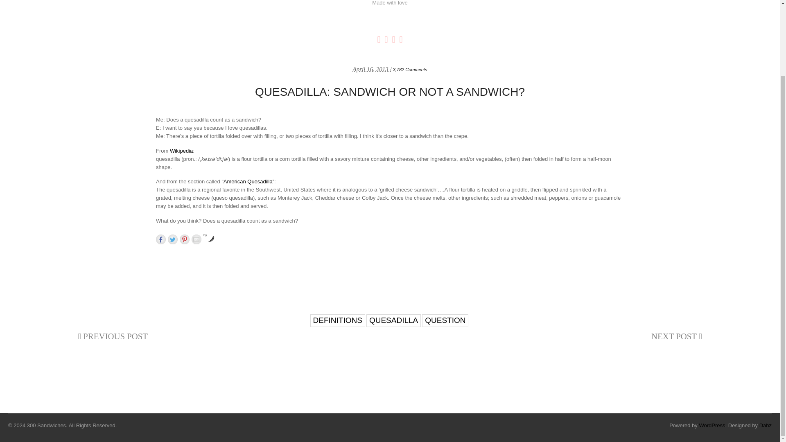 The image size is (786, 442). Describe the element at coordinates (359, 25) in the screenshot. I see `ABOUT` at that location.